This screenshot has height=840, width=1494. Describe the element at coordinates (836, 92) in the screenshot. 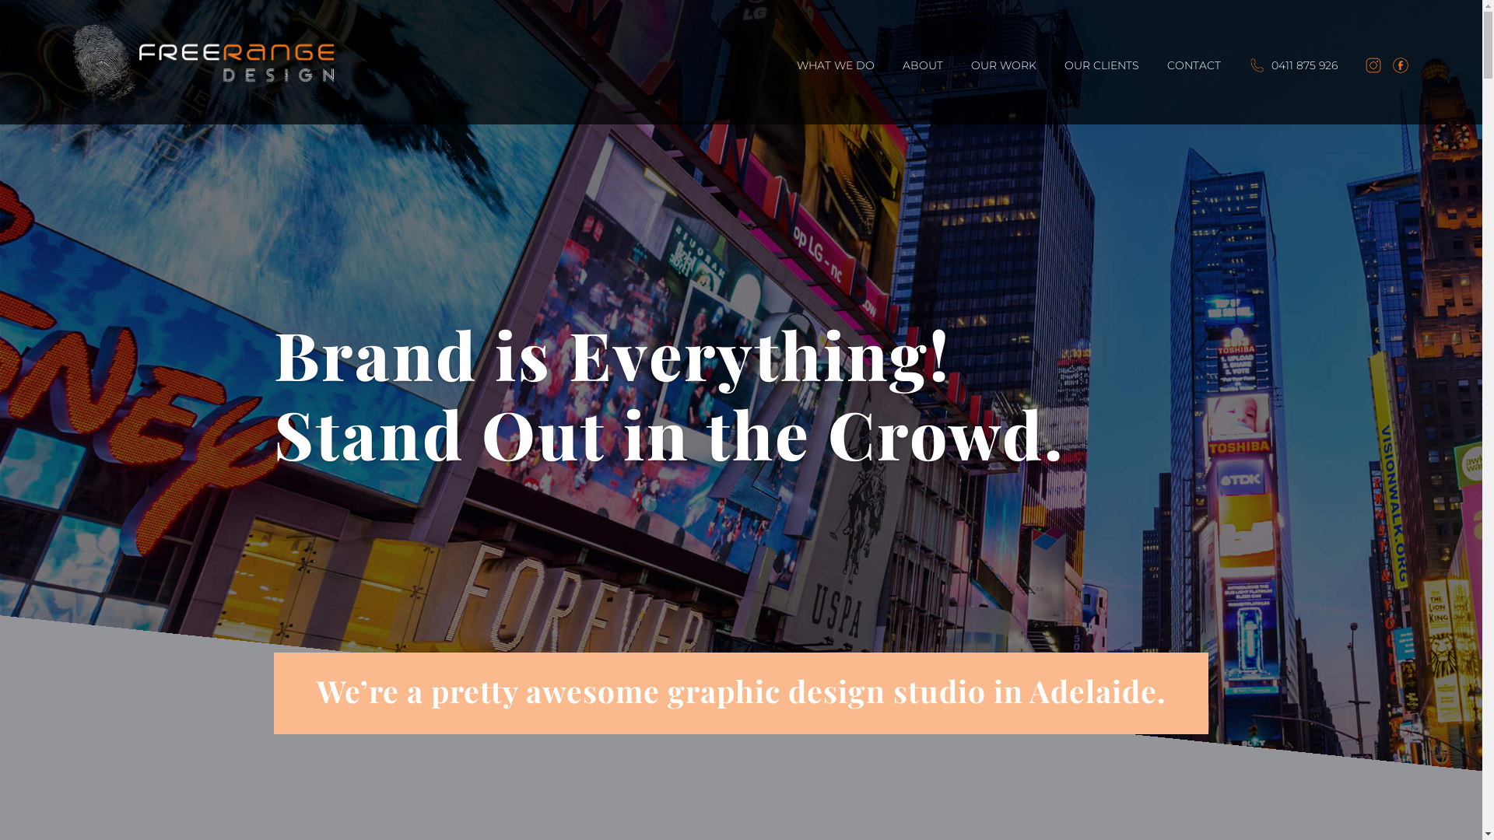

I see `WHAT WE DO` at that location.